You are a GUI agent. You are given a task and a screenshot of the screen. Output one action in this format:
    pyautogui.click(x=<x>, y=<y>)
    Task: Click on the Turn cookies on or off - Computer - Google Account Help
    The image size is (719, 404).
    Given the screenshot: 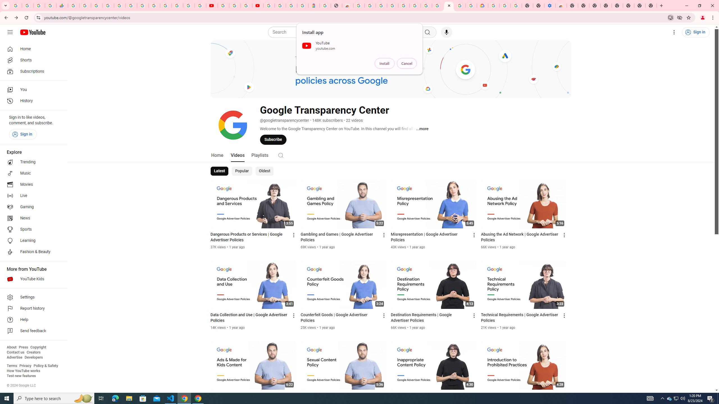 What is the action you would take?
    pyautogui.click(x=516, y=6)
    